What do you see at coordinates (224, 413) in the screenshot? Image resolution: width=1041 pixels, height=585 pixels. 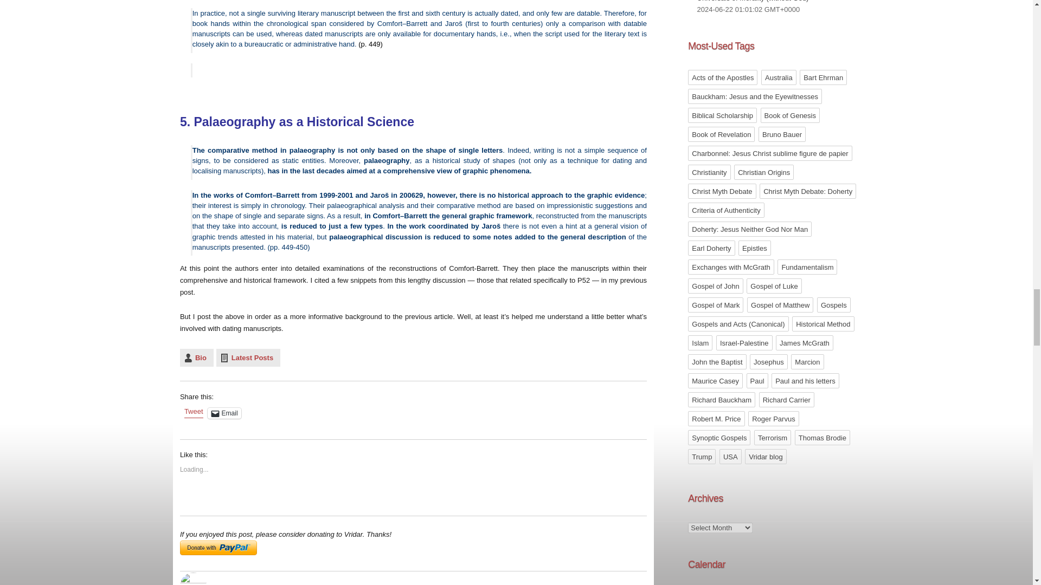 I see `Click to email a link to a friend` at bounding box center [224, 413].